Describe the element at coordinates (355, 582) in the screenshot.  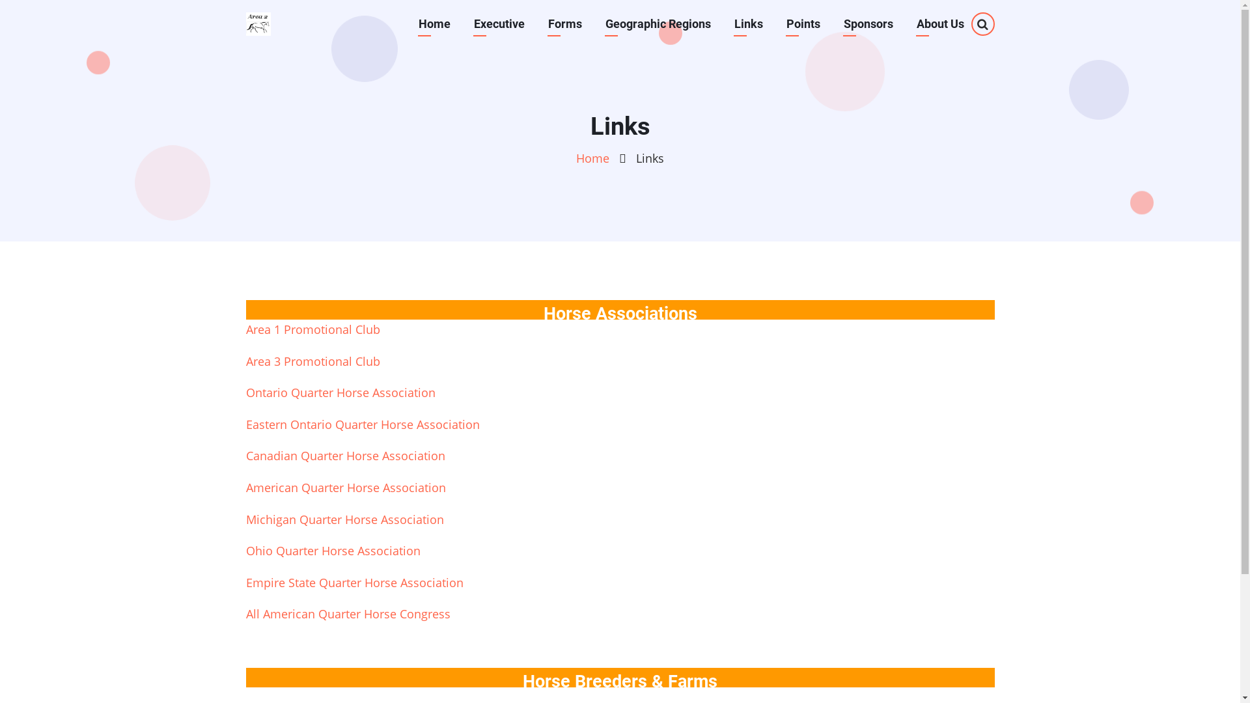
I see `Empire State Quarter Horse Association` at that location.